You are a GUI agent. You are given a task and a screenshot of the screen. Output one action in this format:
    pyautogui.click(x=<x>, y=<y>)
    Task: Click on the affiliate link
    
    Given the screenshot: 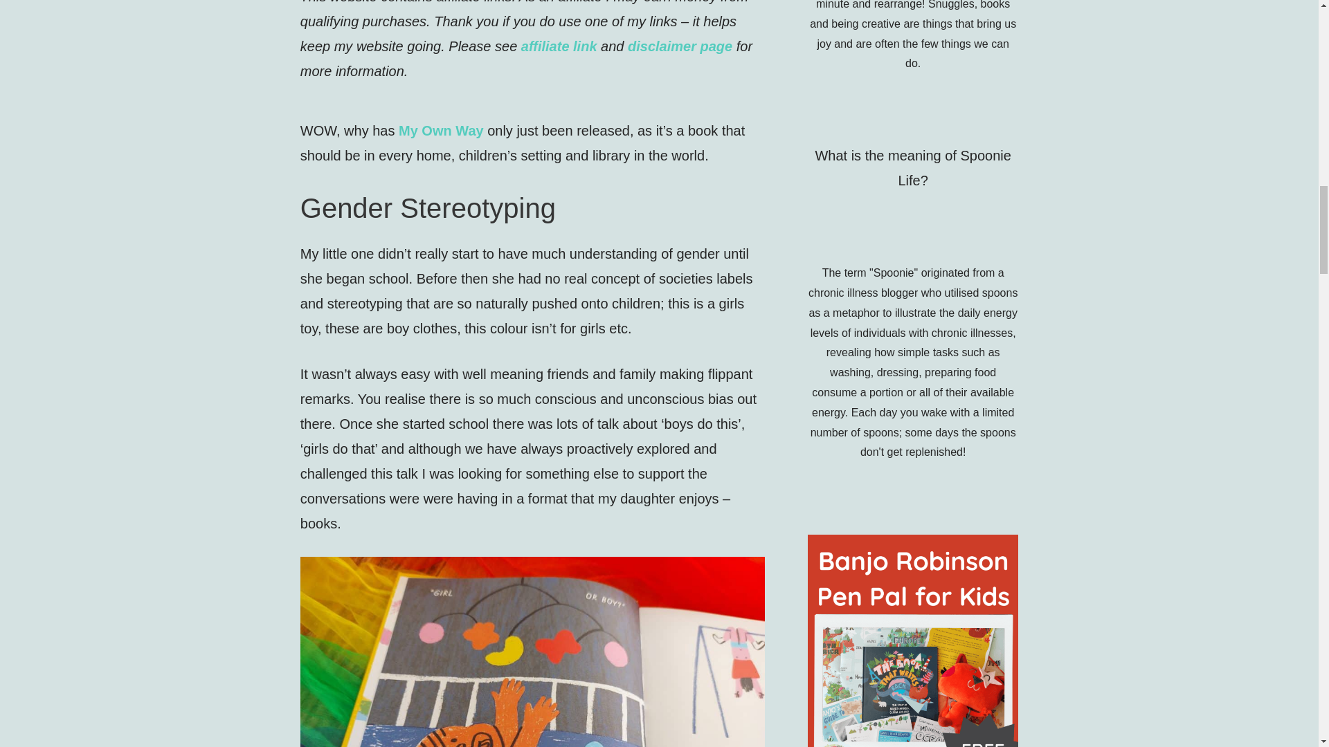 What is the action you would take?
    pyautogui.click(x=559, y=46)
    